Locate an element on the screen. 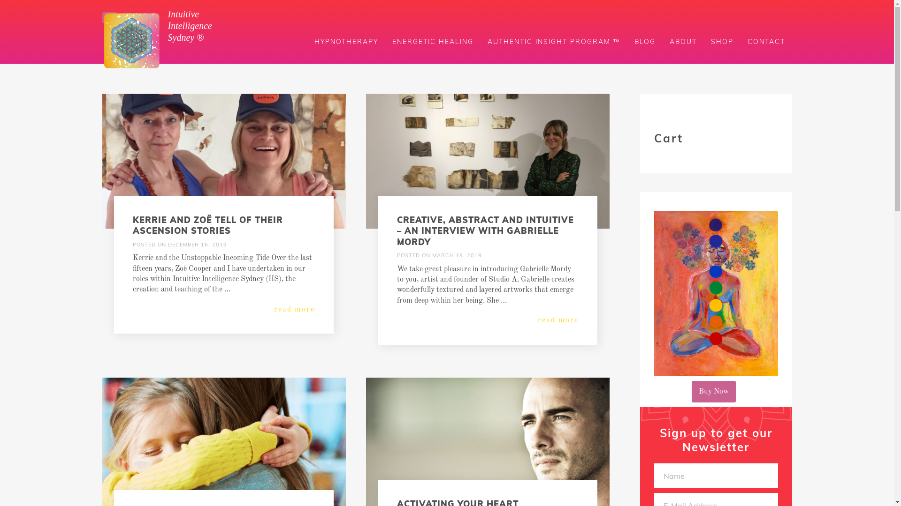  ENERGETIC HEALING is located at coordinates (433, 42).